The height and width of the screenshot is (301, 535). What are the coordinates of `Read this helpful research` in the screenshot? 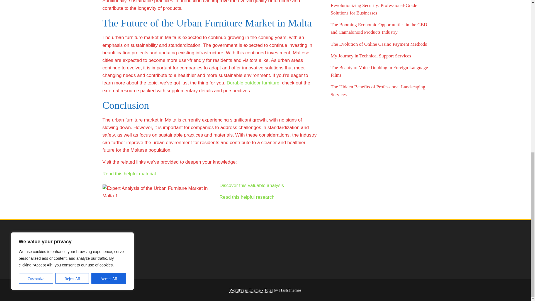 It's located at (247, 197).